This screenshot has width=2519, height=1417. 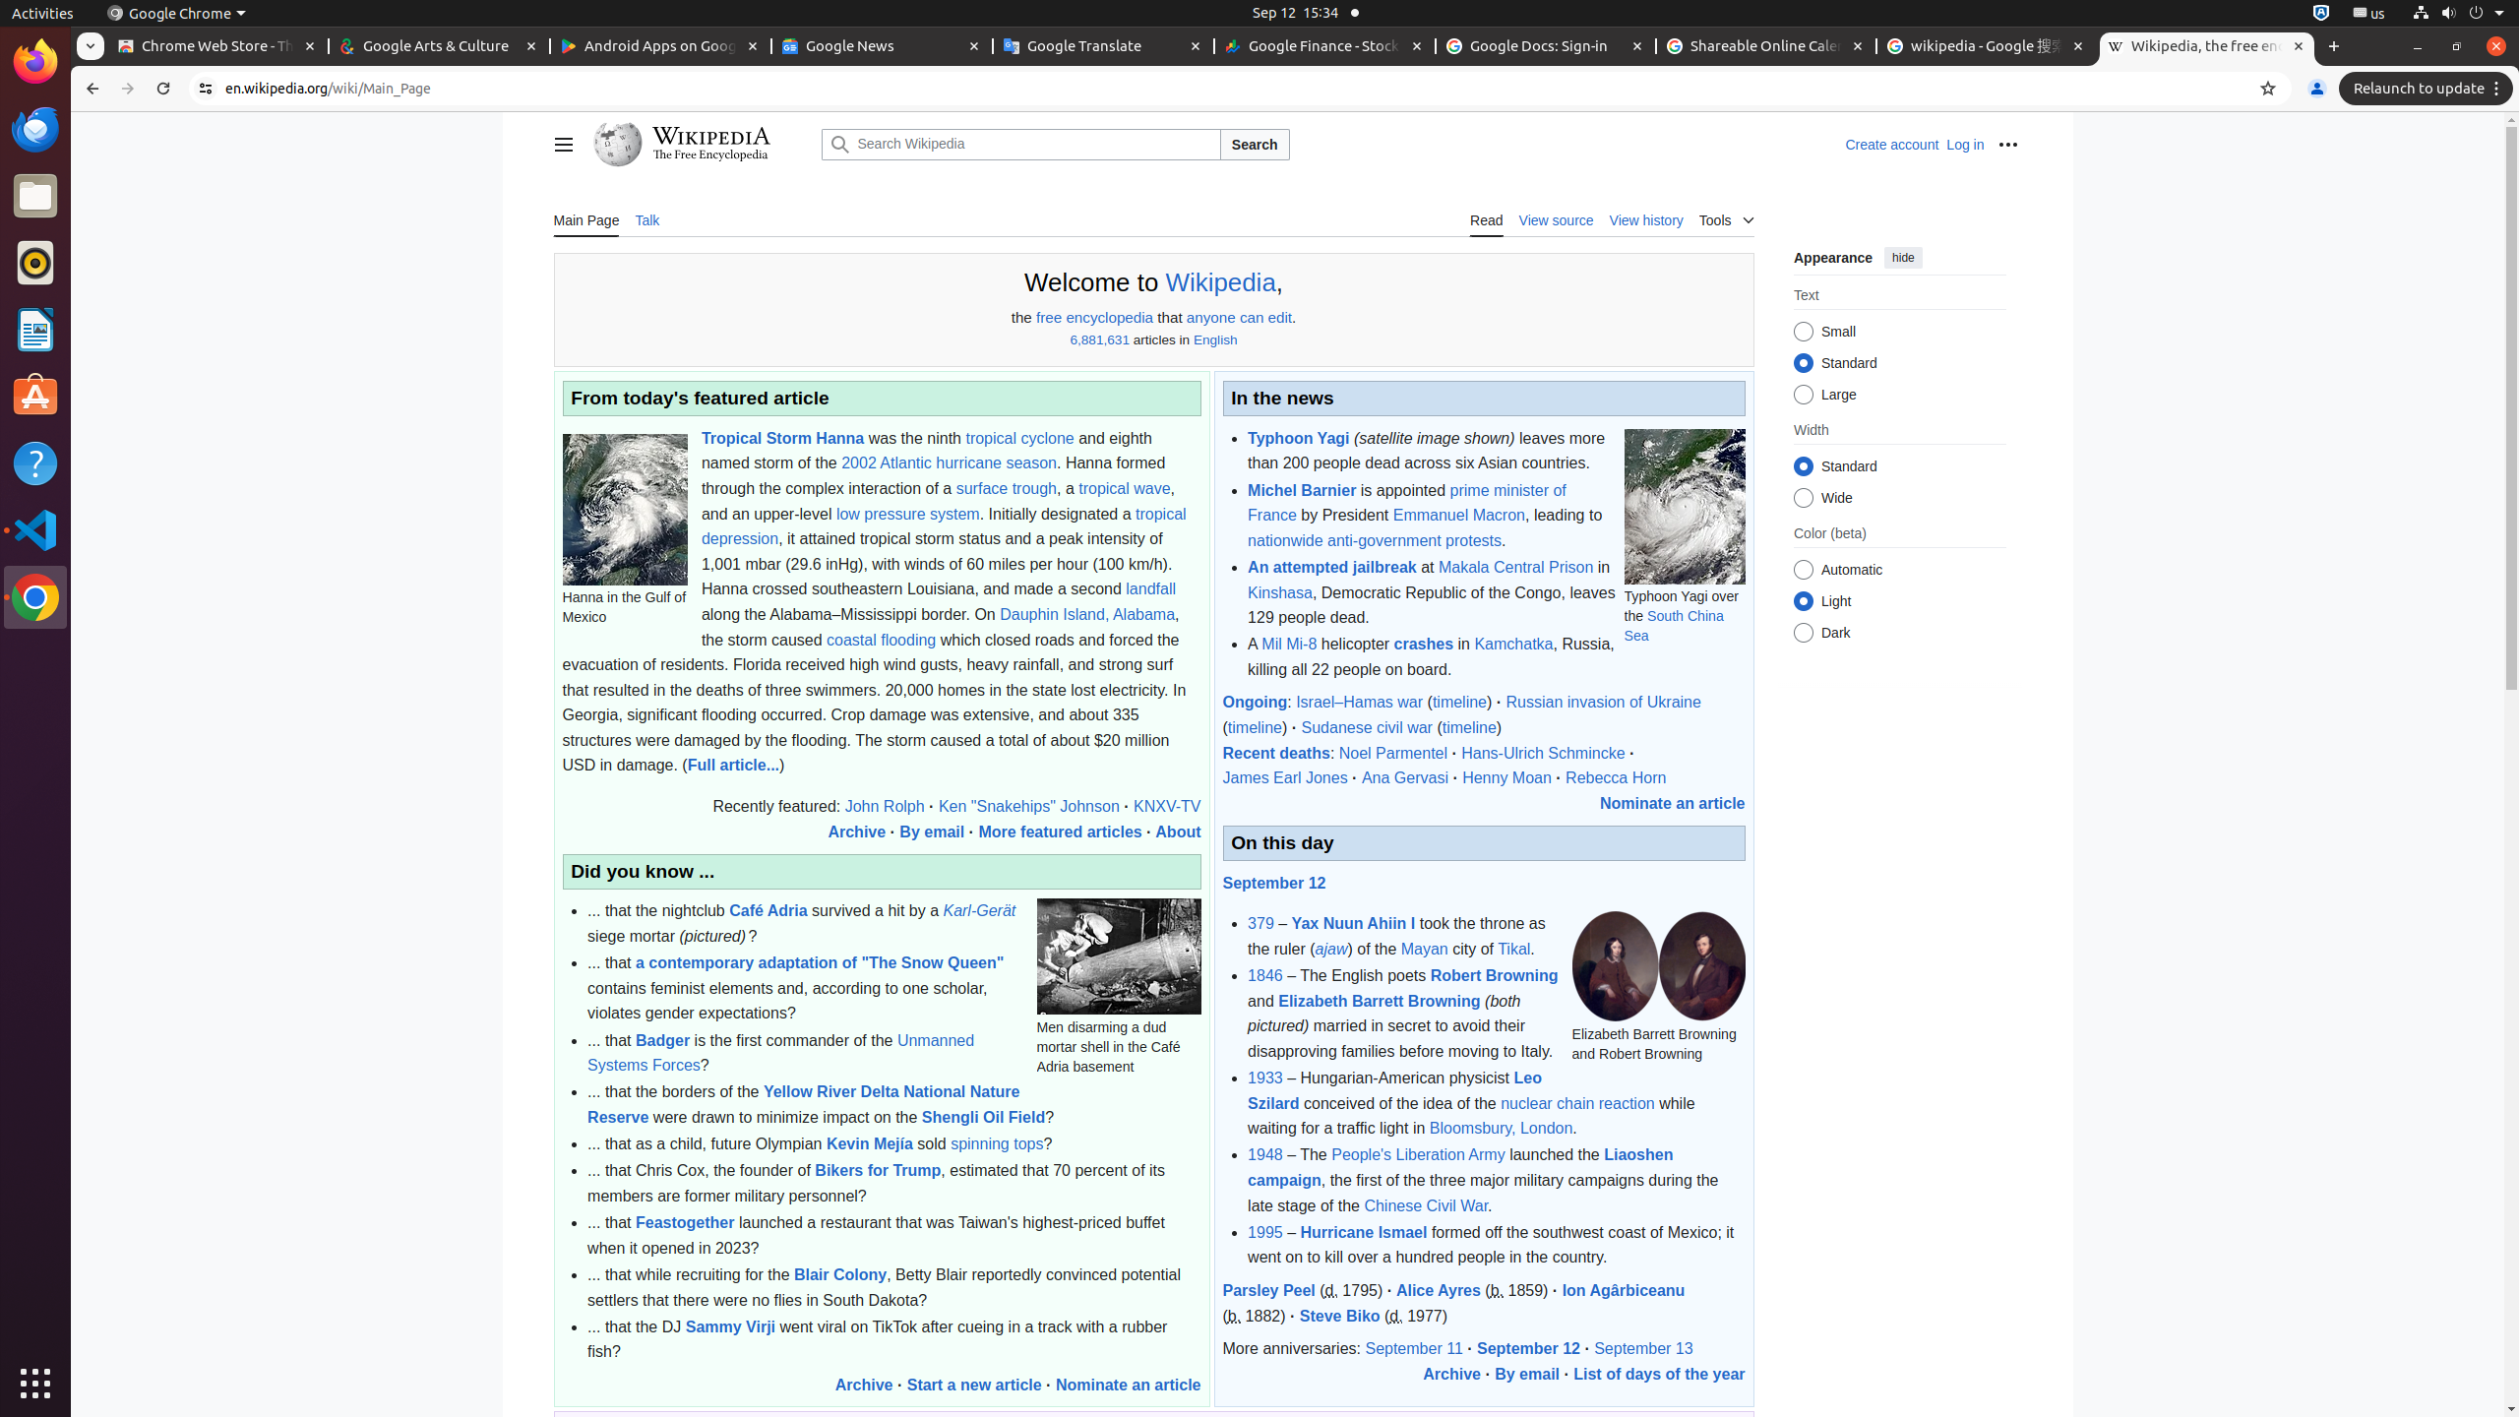 What do you see at coordinates (1240, 318) in the screenshot?
I see `anyone can edit` at bounding box center [1240, 318].